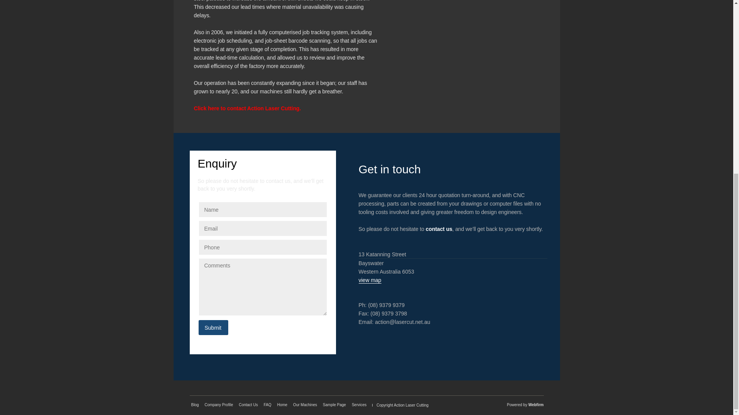 The height and width of the screenshot is (415, 739). I want to click on Our Machines, so click(305, 405).